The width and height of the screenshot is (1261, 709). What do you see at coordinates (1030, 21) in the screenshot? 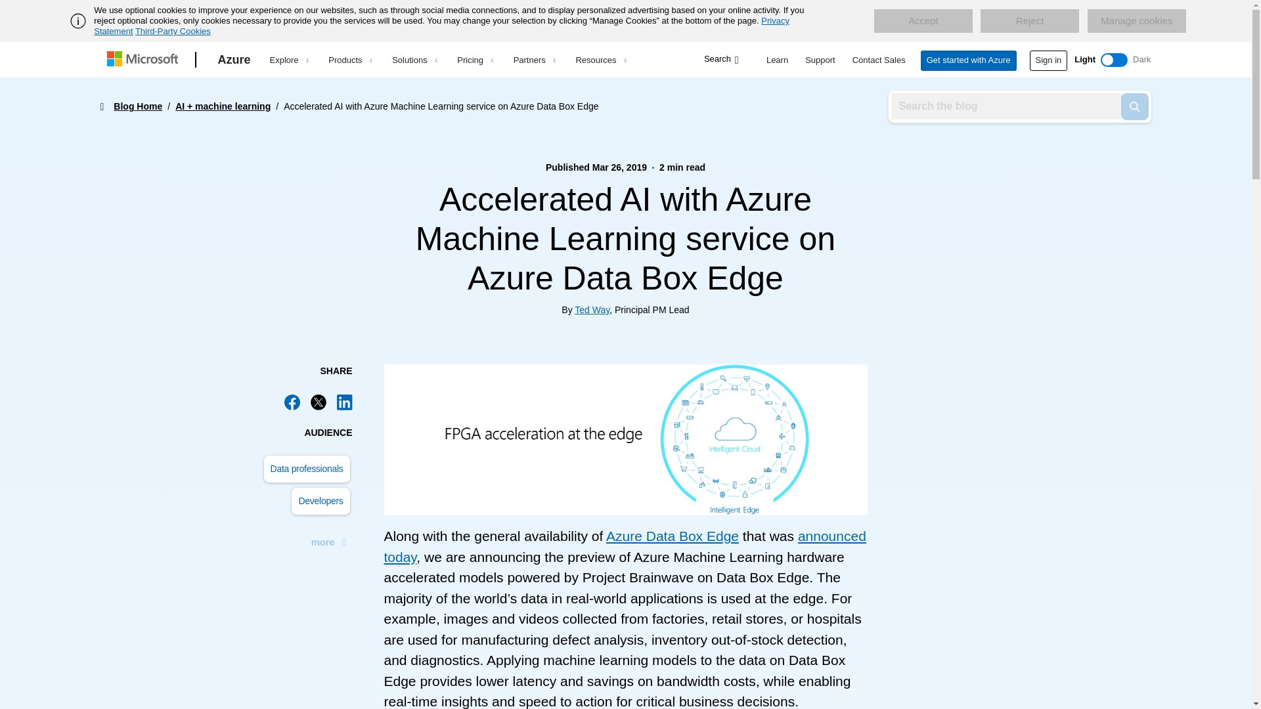
I see `Reject` at bounding box center [1030, 21].